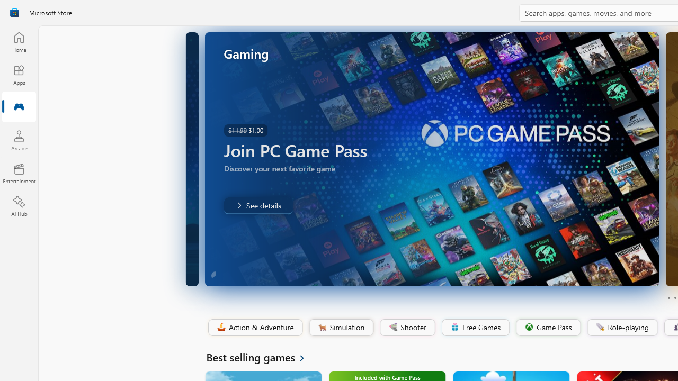 The width and height of the screenshot is (678, 381). What do you see at coordinates (341, 328) in the screenshot?
I see `Simulation` at bounding box center [341, 328].